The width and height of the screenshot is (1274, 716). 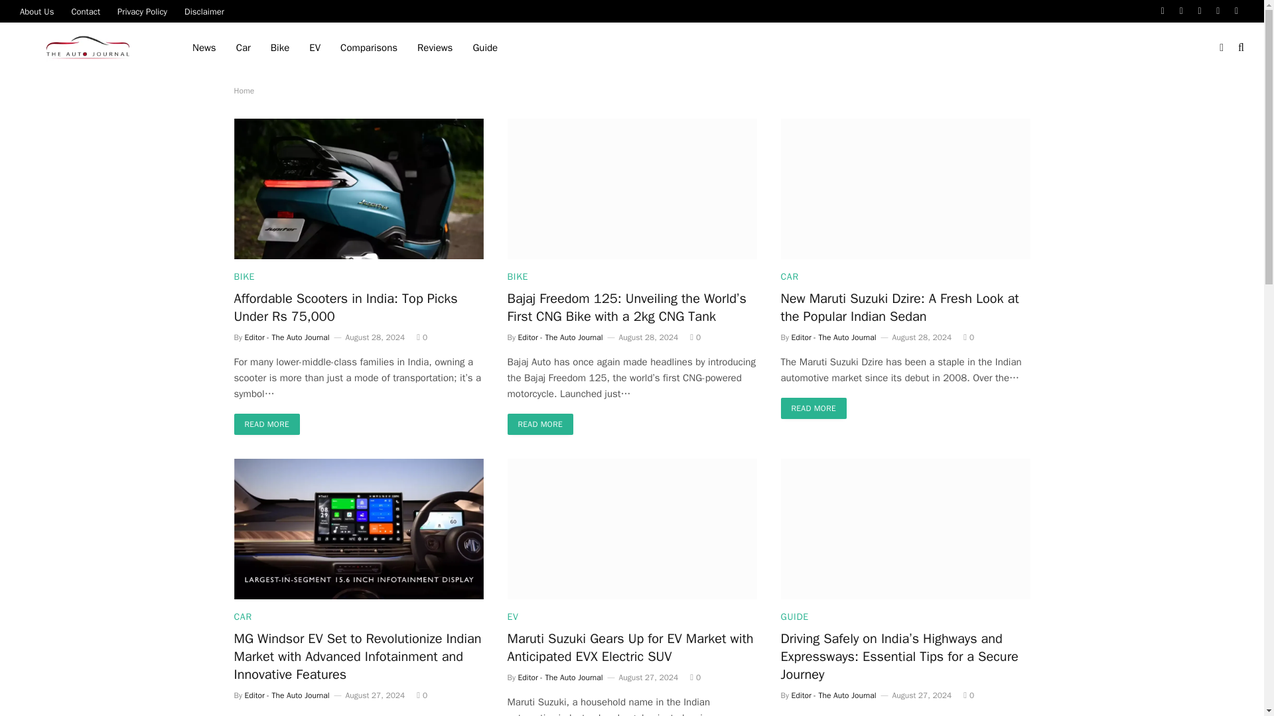 I want to click on Disclaimer, so click(x=204, y=11).